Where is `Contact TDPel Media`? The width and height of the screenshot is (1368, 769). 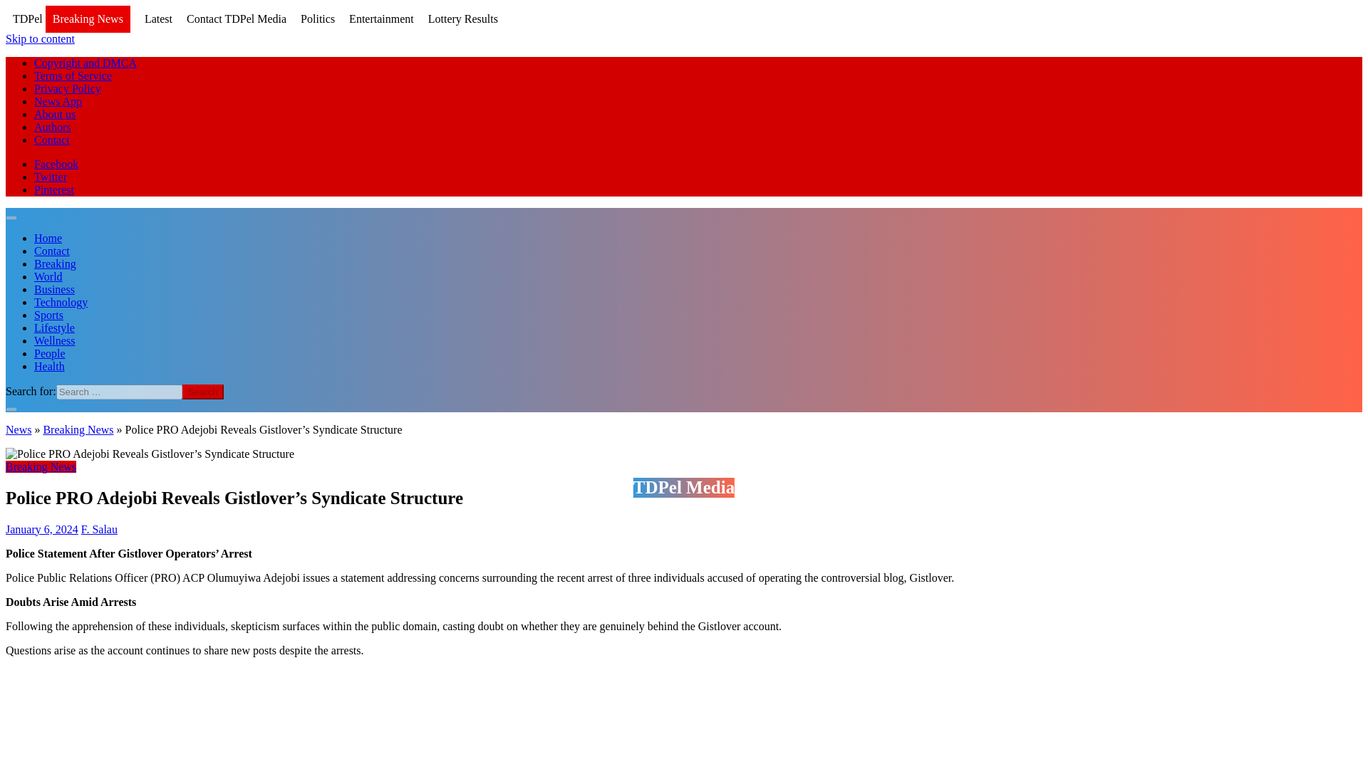 Contact TDPel Media is located at coordinates (236, 19).